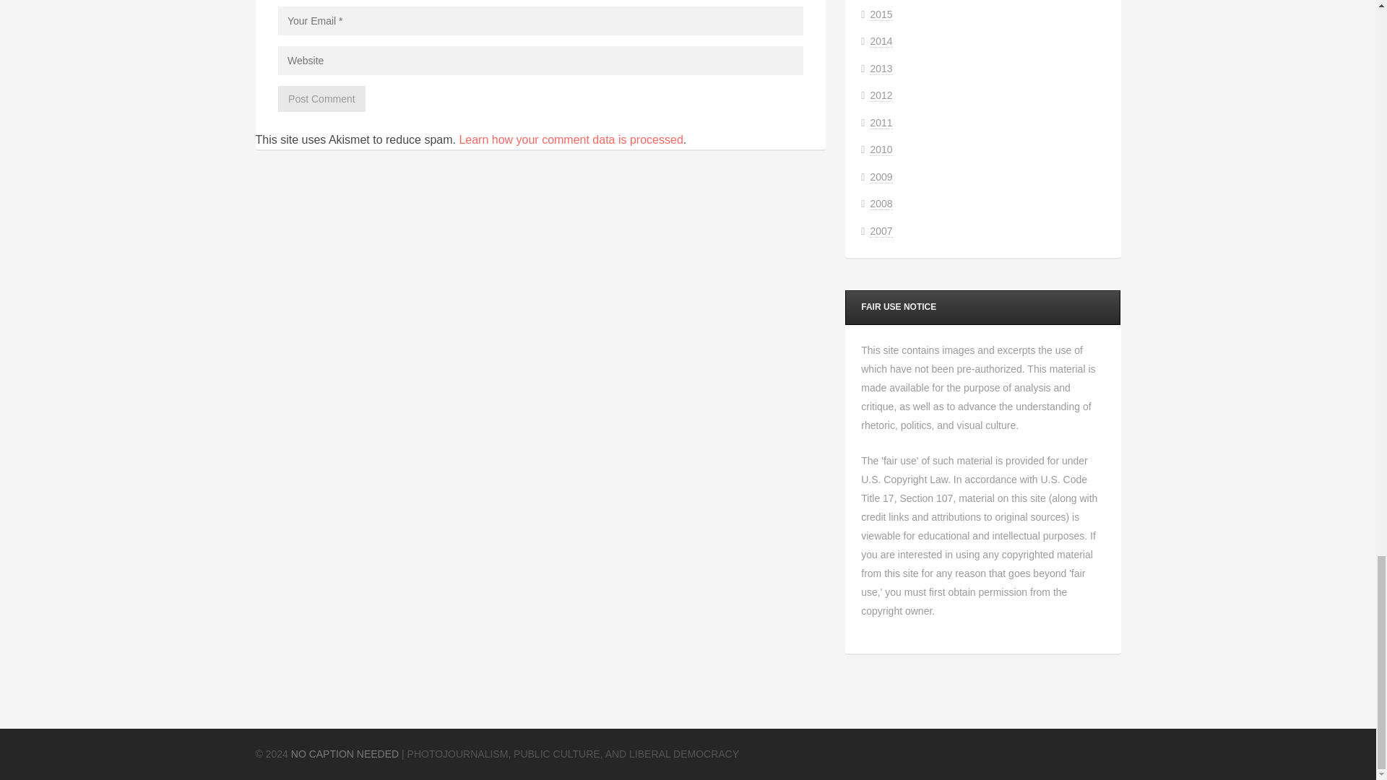 The height and width of the screenshot is (780, 1387). I want to click on Post Comment, so click(322, 98).